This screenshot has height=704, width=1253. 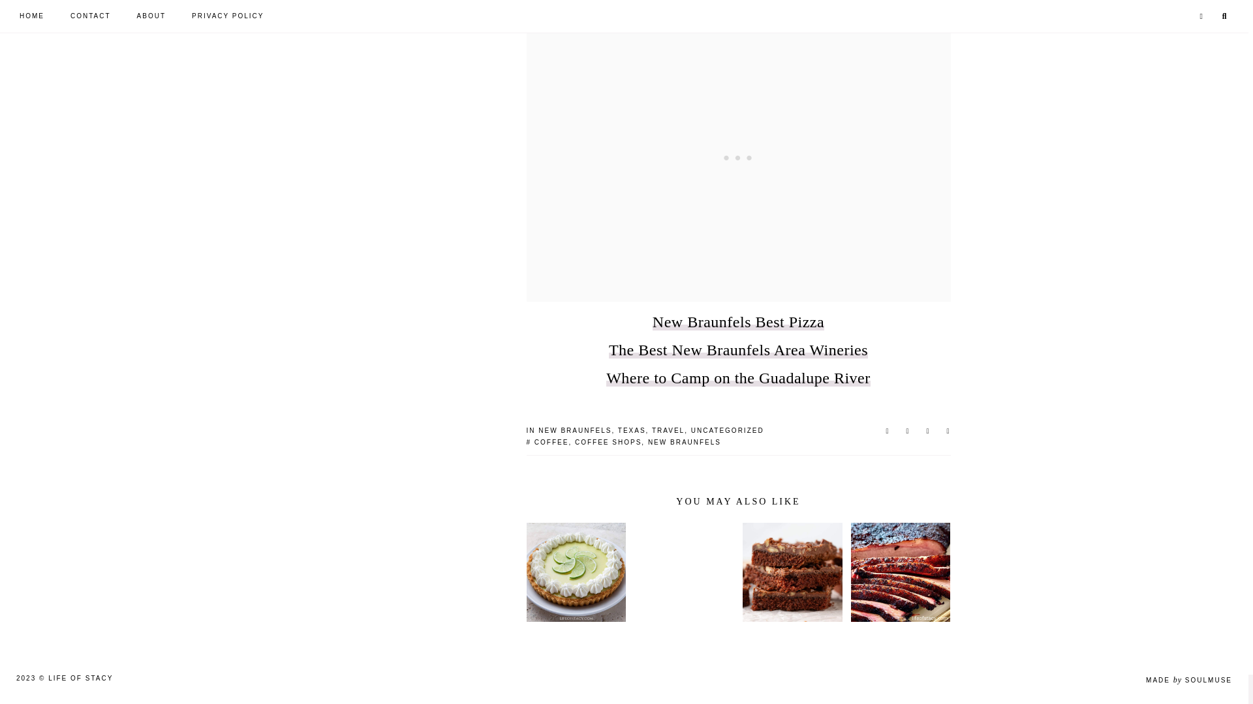 What do you see at coordinates (683, 572) in the screenshot?
I see `The Best Summer Sangria Recipe` at bounding box center [683, 572].